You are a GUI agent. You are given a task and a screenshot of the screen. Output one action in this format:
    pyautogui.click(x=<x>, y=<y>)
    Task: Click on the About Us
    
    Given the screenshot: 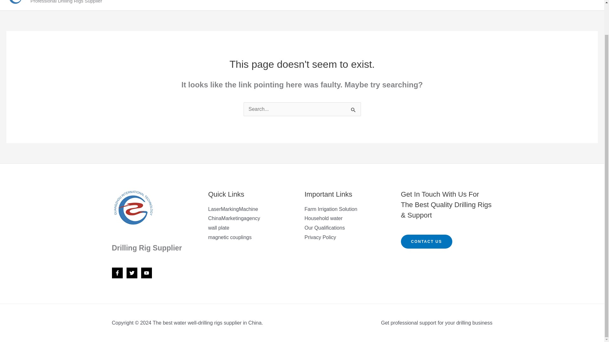 What is the action you would take?
    pyautogui.click(x=468, y=3)
    